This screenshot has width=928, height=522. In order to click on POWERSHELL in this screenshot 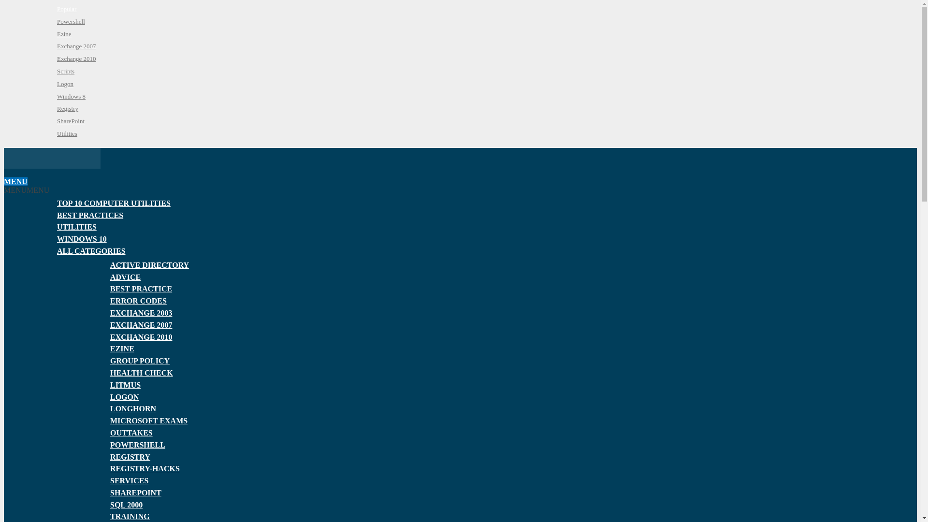, I will do `click(137, 445)`.